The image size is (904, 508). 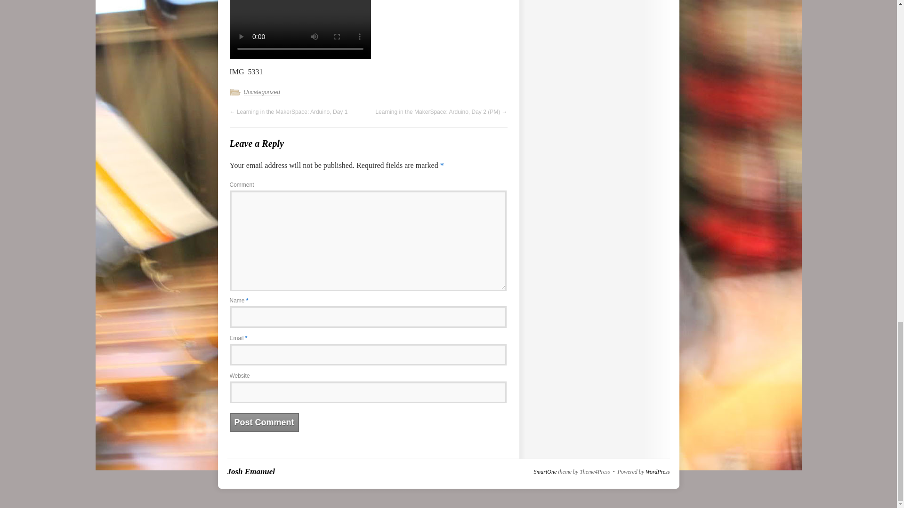 What do you see at coordinates (262, 92) in the screenshot?
I see `Uncategorized` at bounding box center [262, 92].